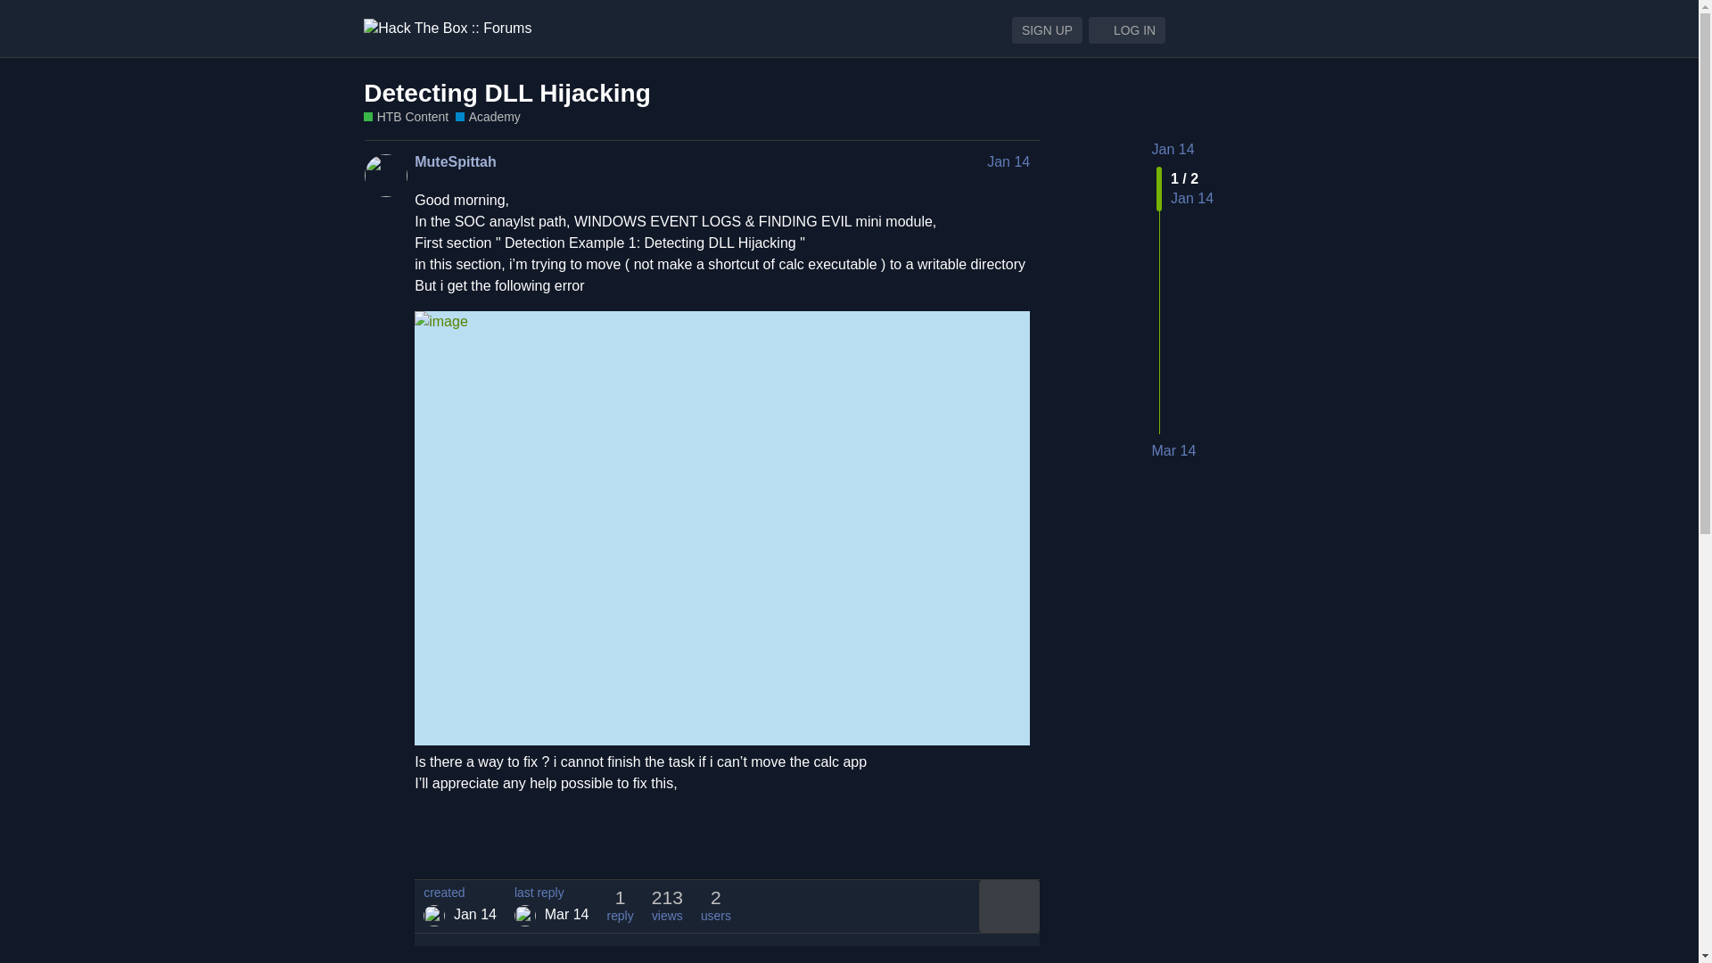 The height and width of the screenshot is (963, 1712). I want to click on SIGN UP, so click(1047, 30).